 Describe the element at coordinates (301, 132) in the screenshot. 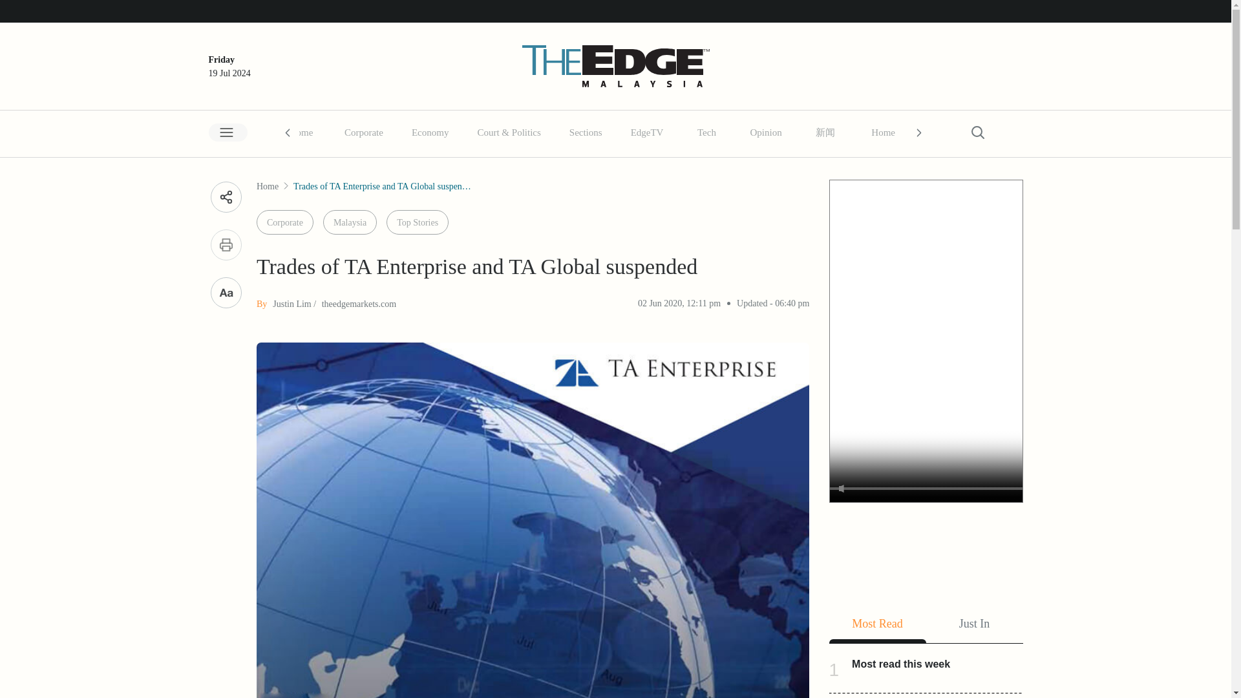

I see `Home` at that location.